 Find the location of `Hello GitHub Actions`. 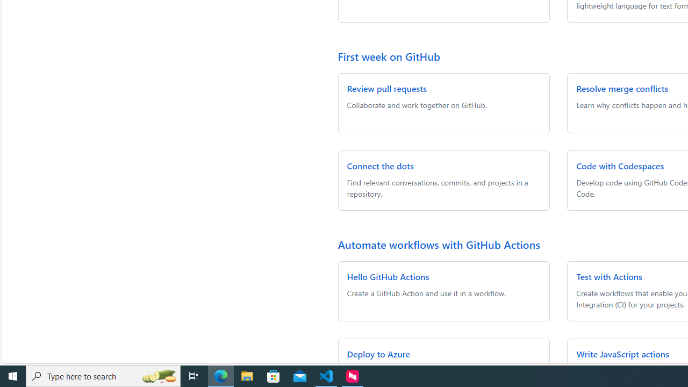

Hello GitHub Actions is located at coordinates (388, 276).